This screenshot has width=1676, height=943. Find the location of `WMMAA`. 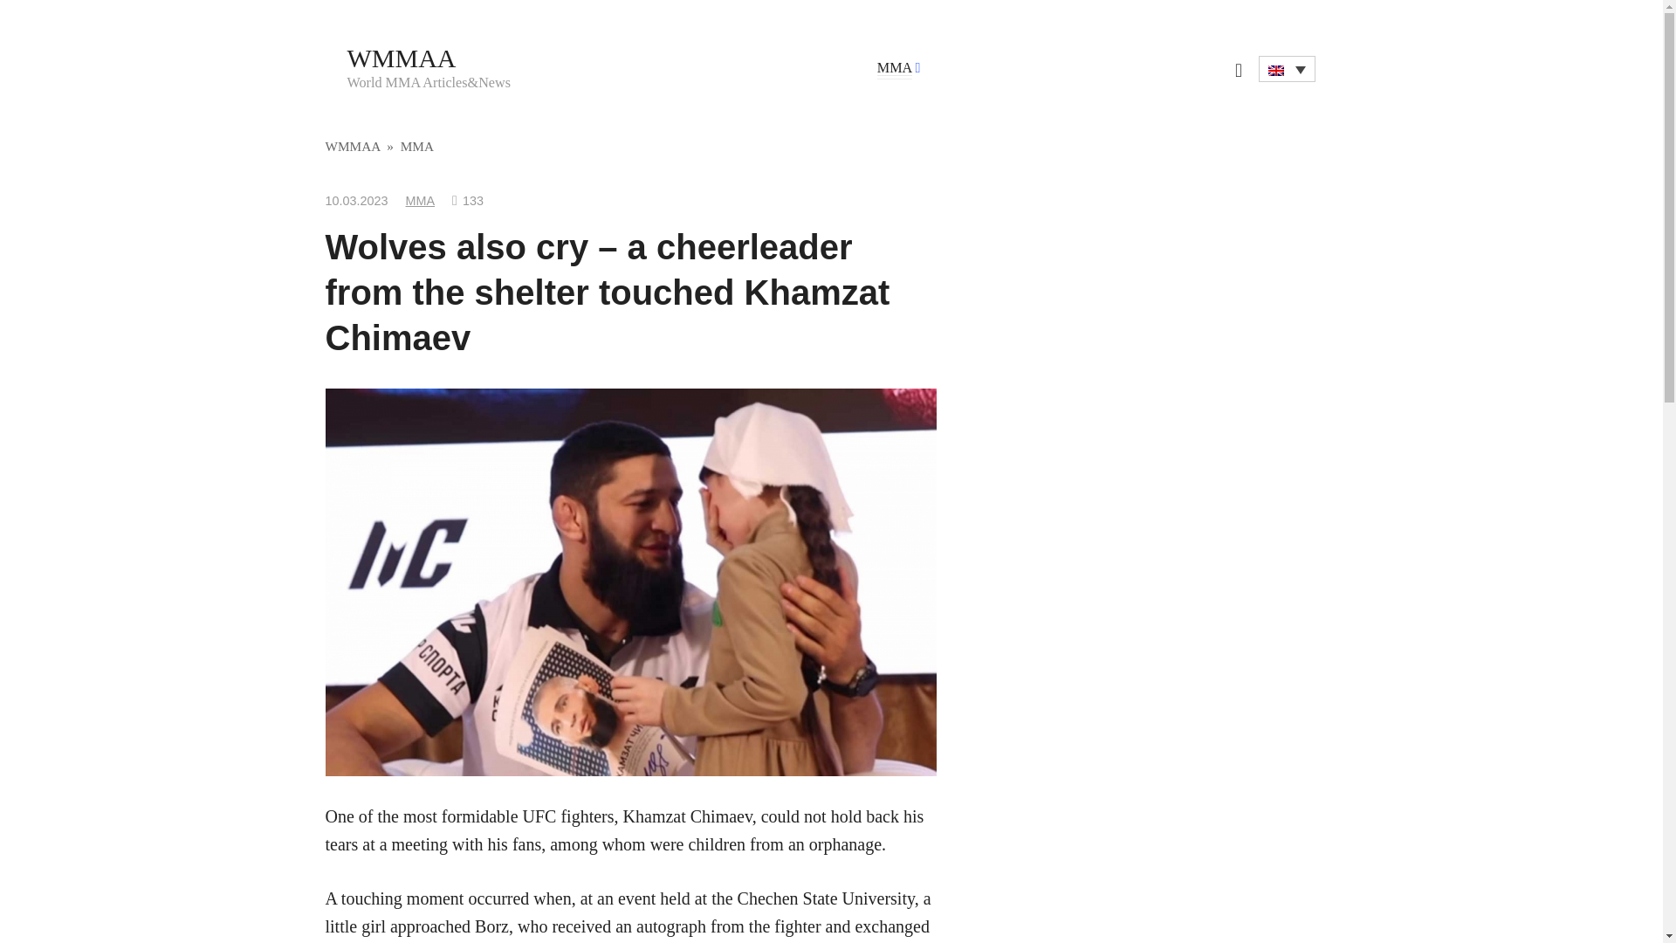

WMMAA is located at coordinates (402, 58).